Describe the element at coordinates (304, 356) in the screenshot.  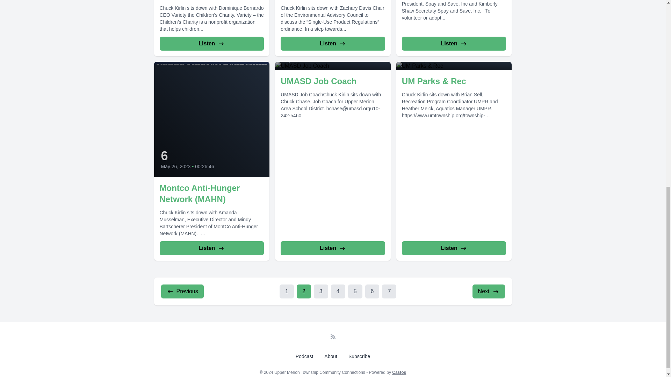
I see `Podcast` at that location.